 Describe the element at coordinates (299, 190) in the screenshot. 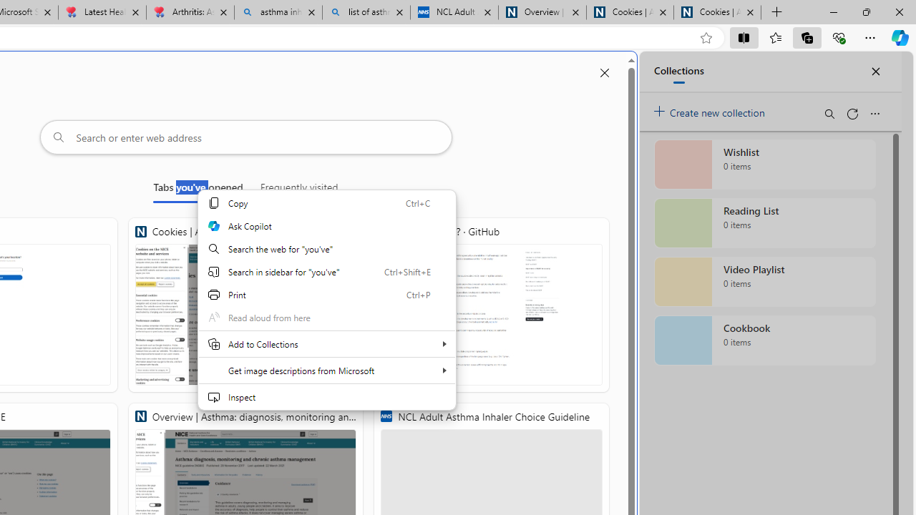

I see `Frequently visited` at that location.